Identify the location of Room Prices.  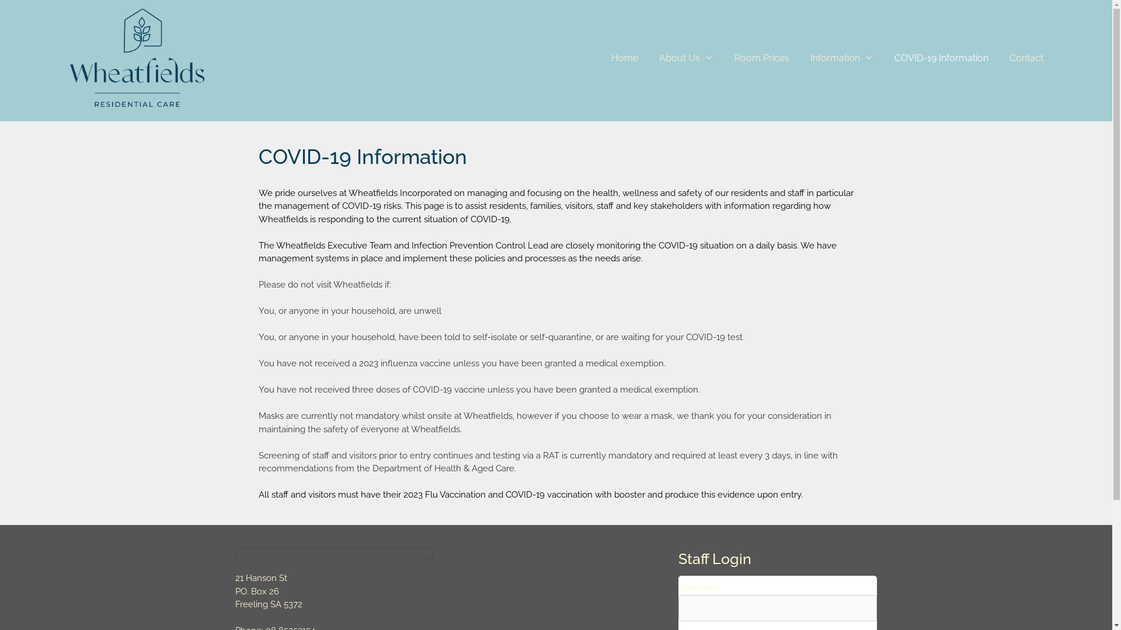
(762, 58).